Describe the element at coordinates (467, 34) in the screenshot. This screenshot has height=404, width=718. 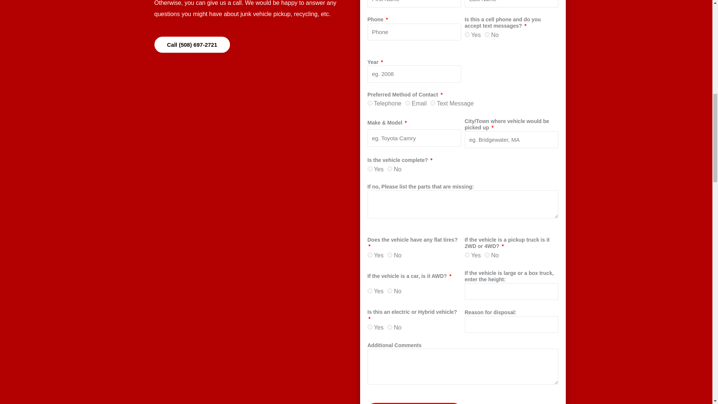
I see `Yes` at that location.